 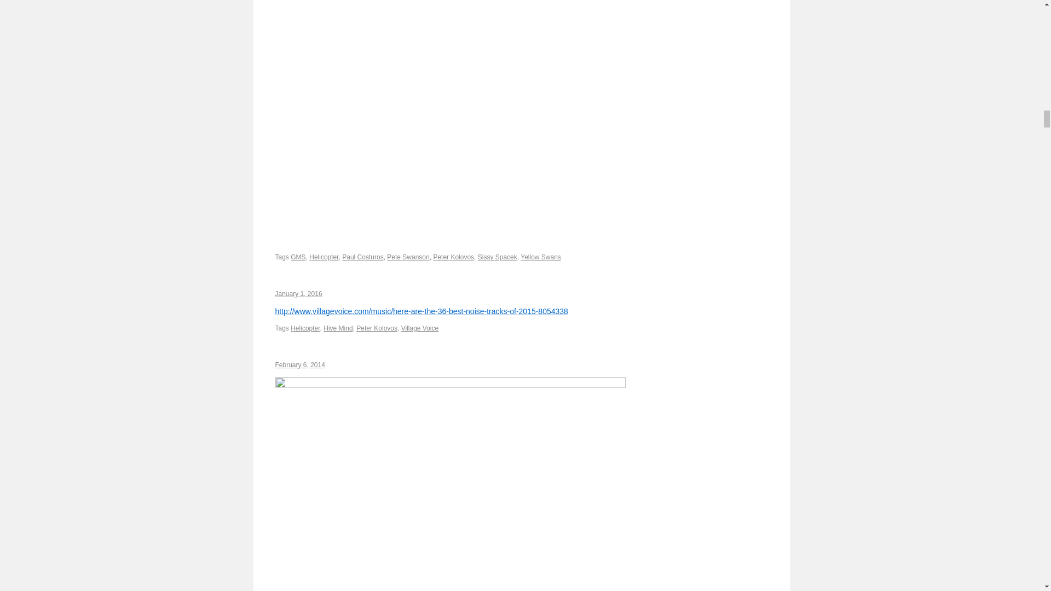 What do you see at coordinates (420, 328) in the screenshot?
I see `Village Voice` at bounding box center [420, 328].